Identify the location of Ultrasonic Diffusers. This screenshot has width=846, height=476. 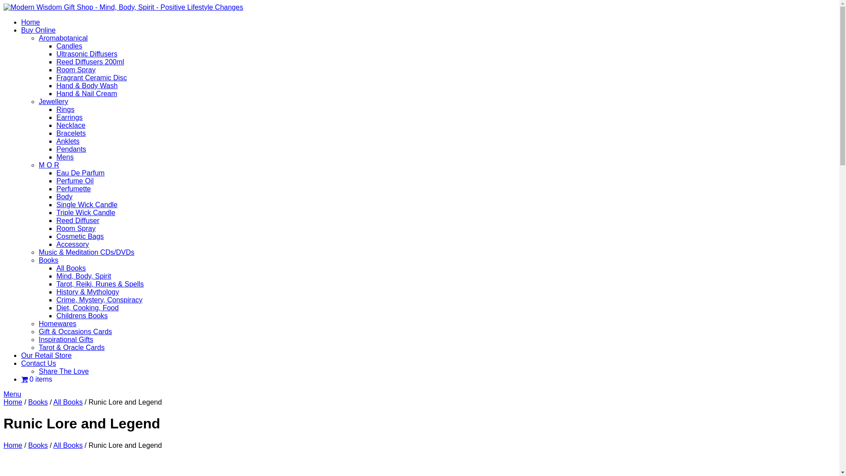
(87, 54).